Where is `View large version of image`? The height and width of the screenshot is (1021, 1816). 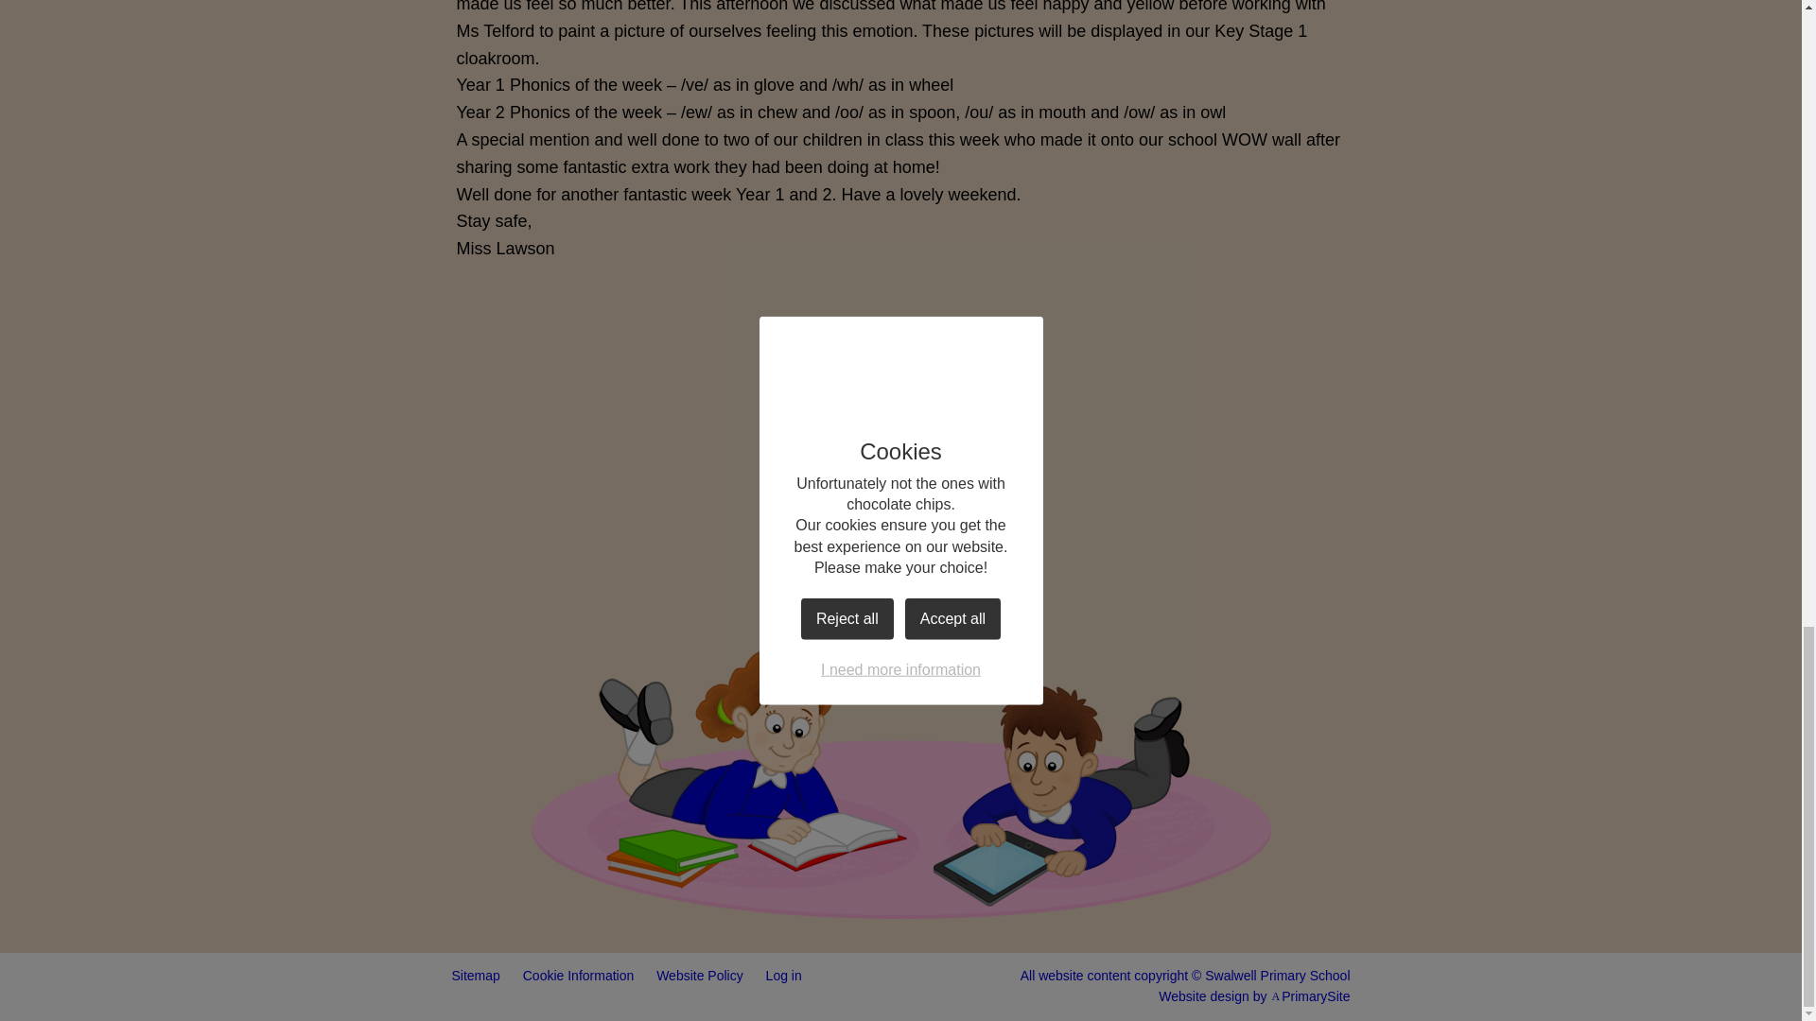 View large version of image is located at coordinates (787, 534).